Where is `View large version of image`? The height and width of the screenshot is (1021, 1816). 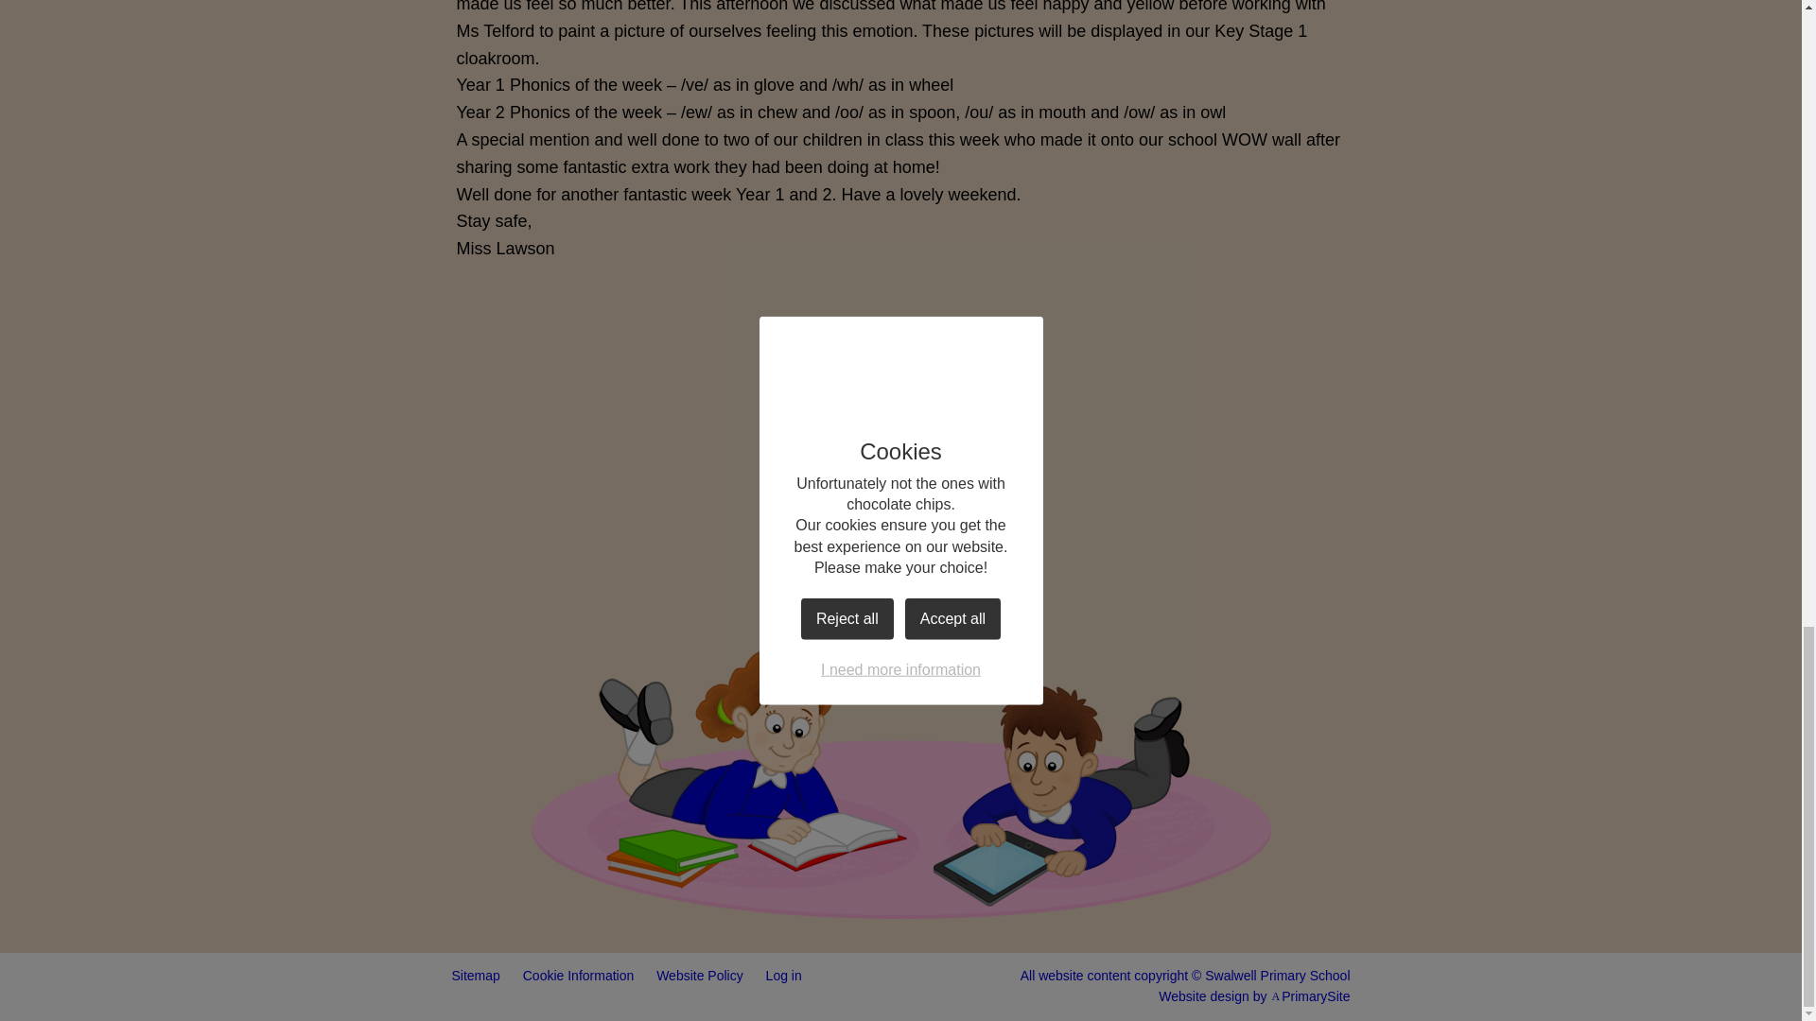 View large version of image is located at coordinates (787, 534).